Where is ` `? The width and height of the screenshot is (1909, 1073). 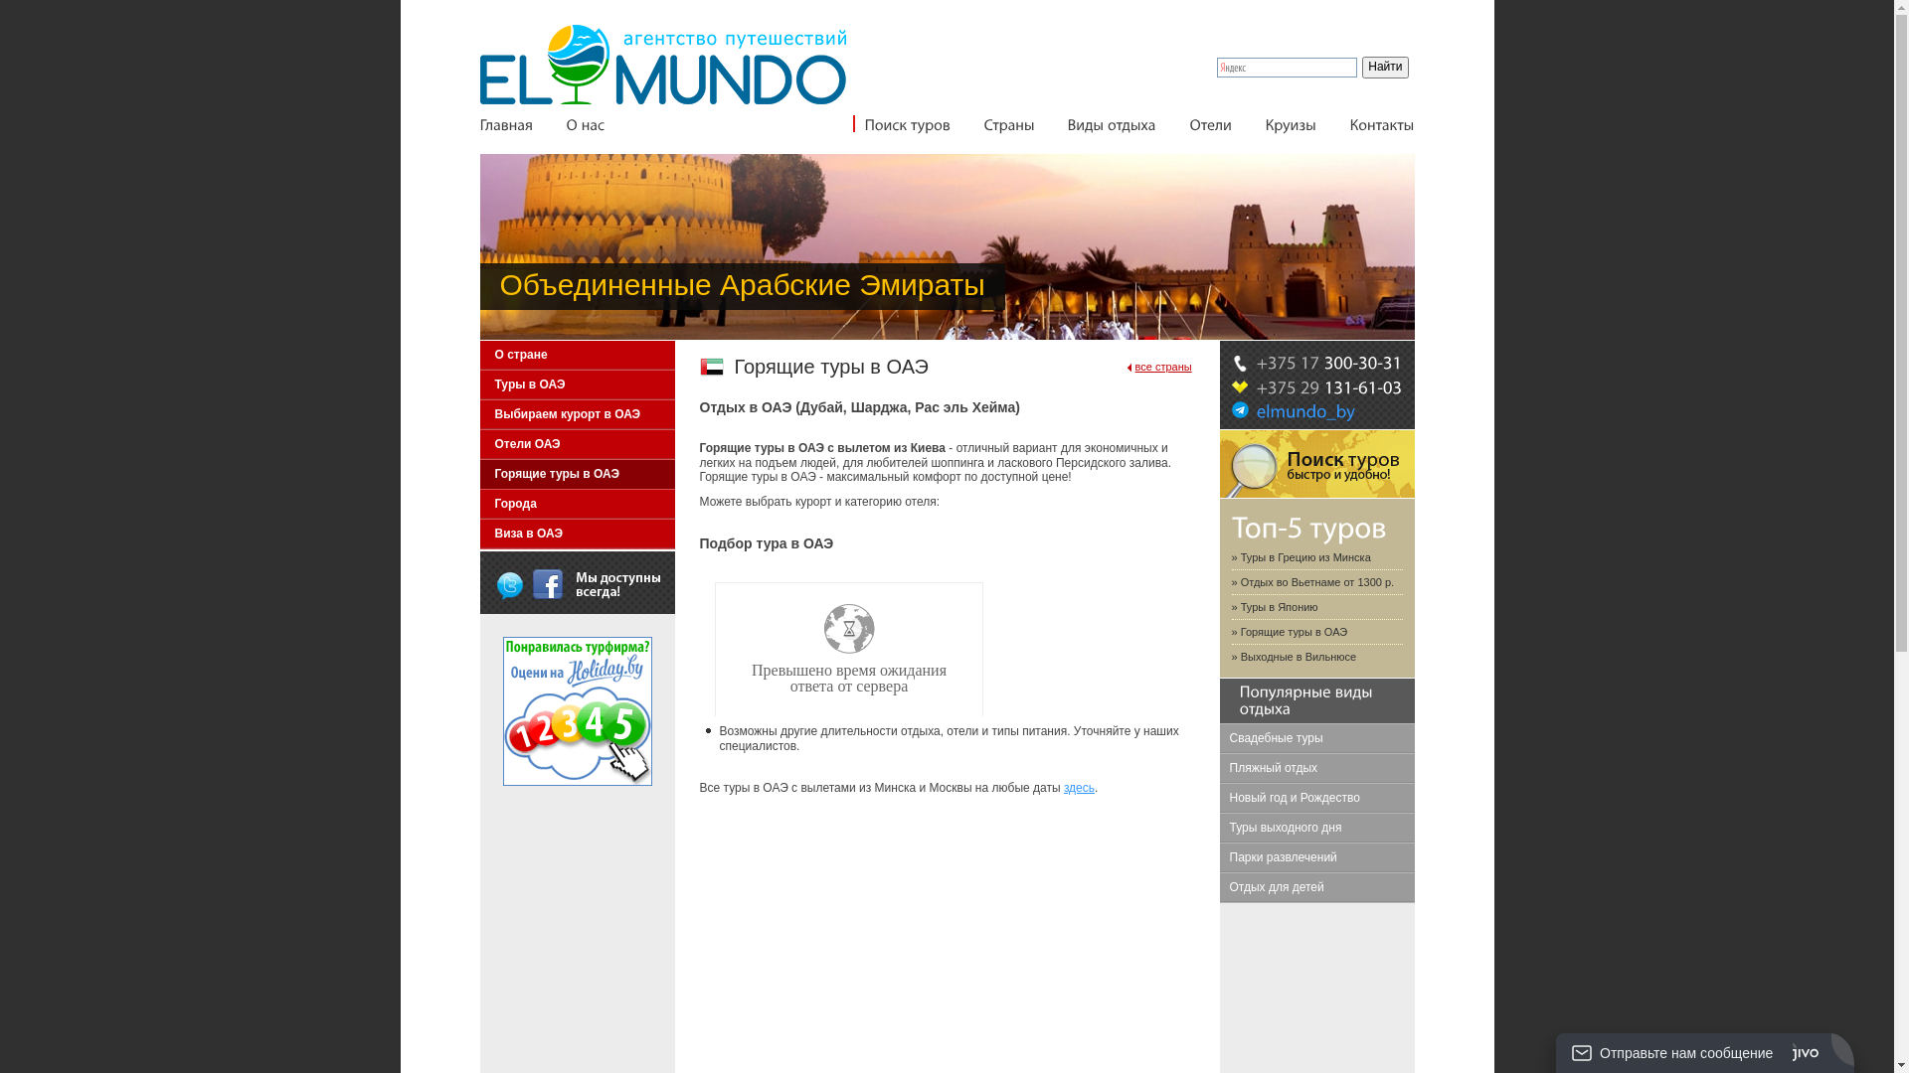
  is located at coordinates (510, 584).